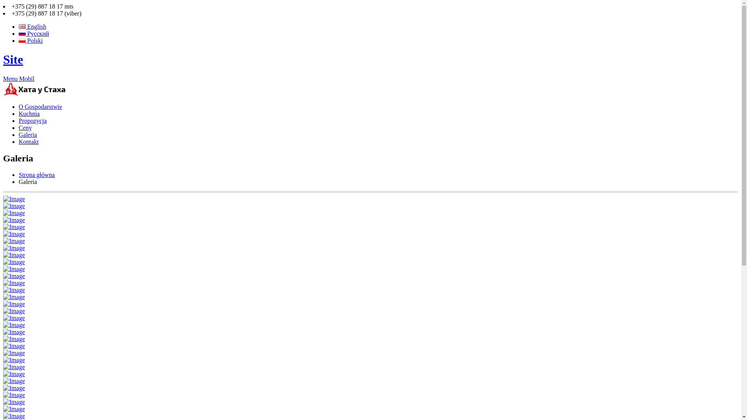 This screenshot has width=747, height=420. Describe the element at coordinates (40, 107) in the screenshot. I see `O Gospodarstwie` at that location.